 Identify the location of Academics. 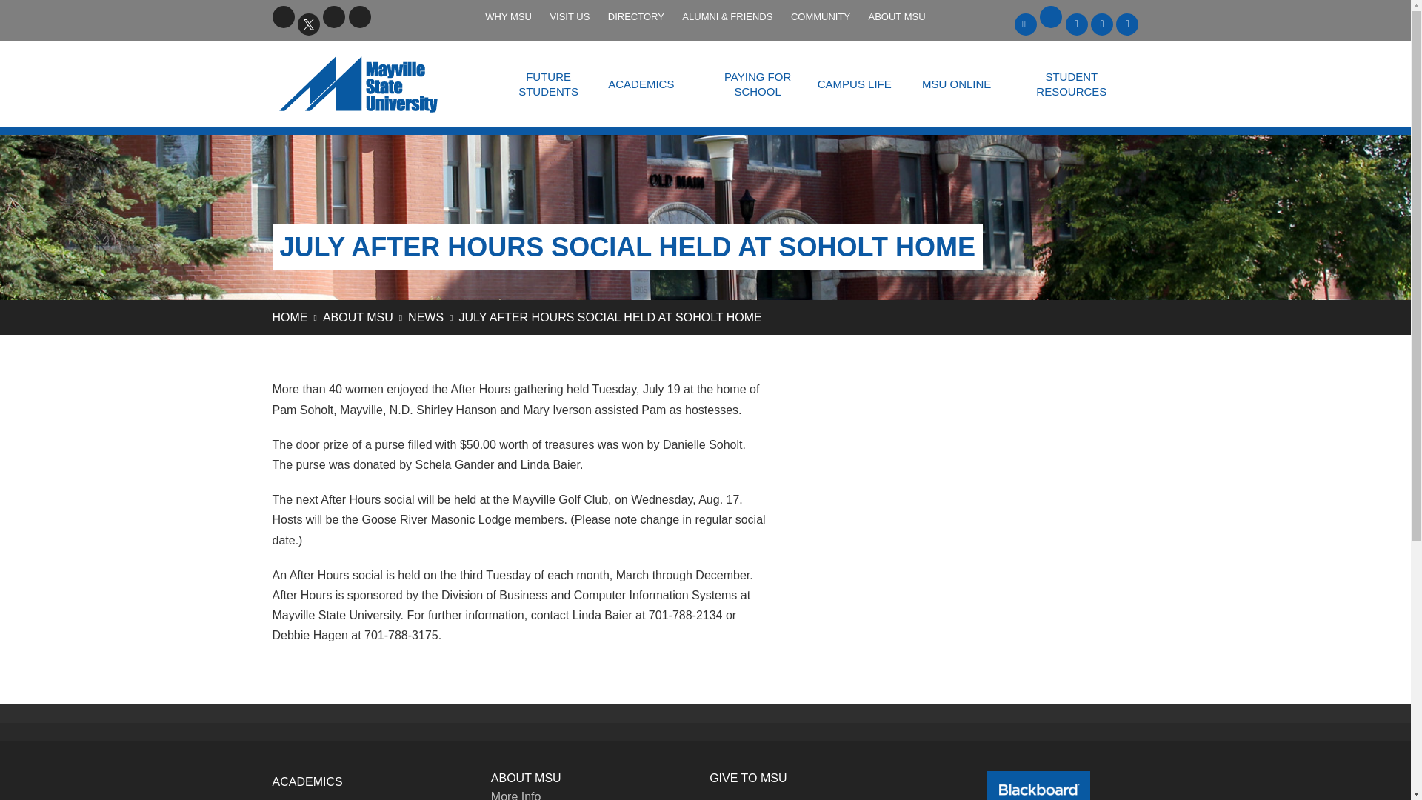
(307, 781).